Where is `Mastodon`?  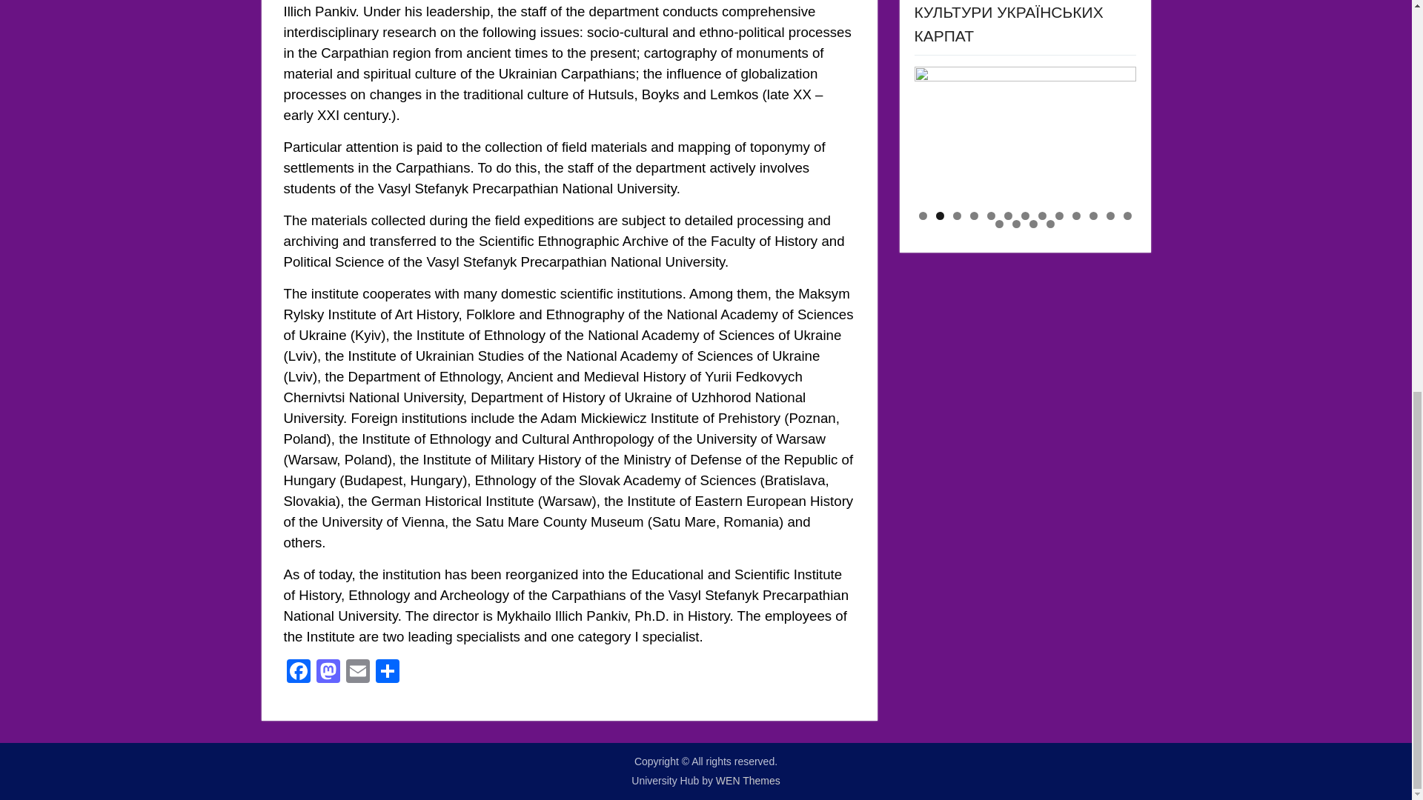
Mastodon is located at coordinates (328, 673).